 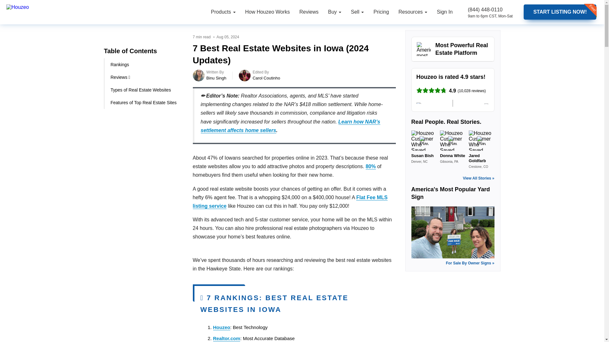 I want to click on Houzeo, so click(x=221, y=327).